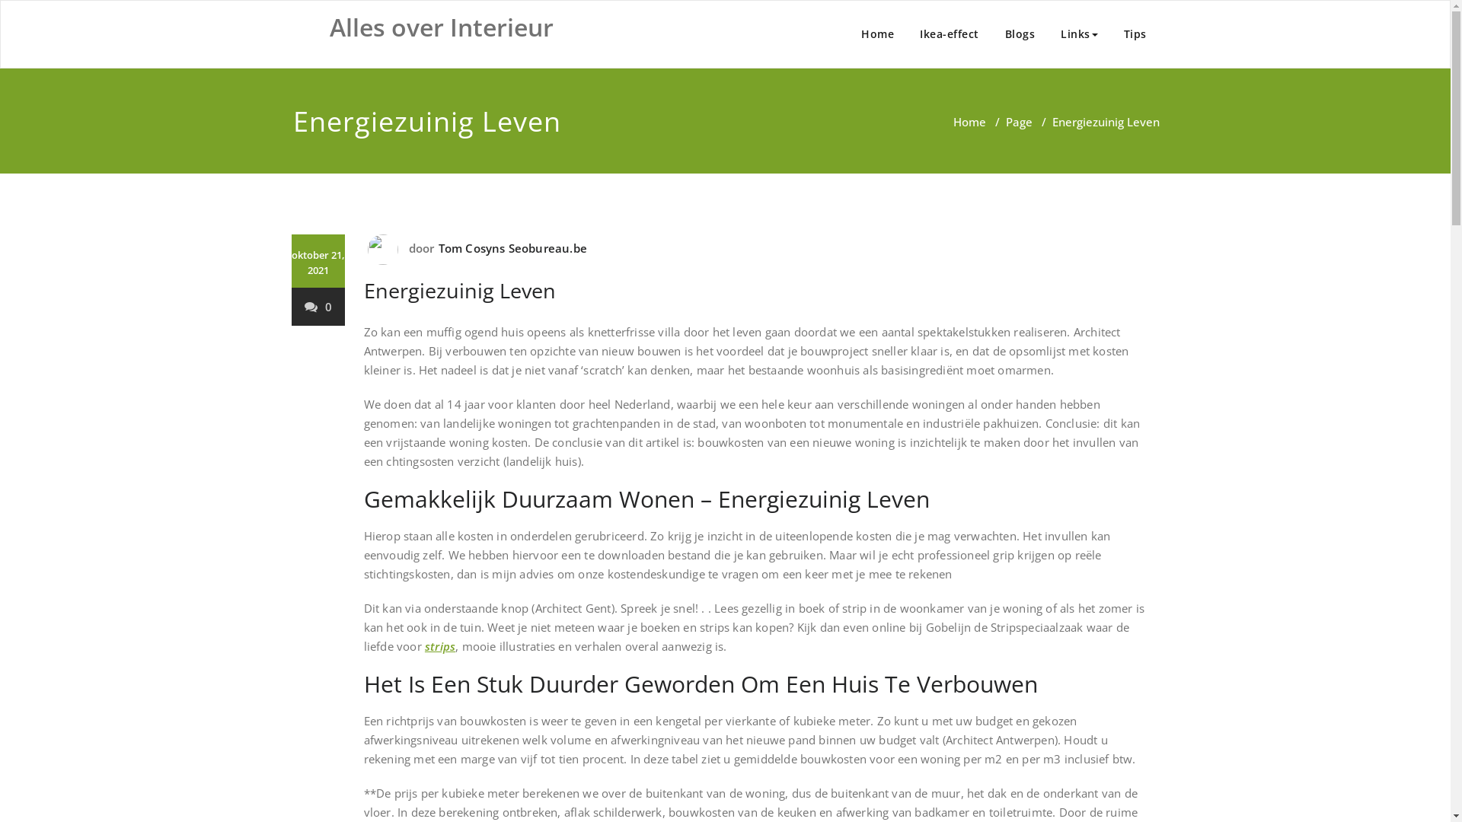  Describe the element at coordinates (318, 307) in the screenshot. I see `0` at that location.